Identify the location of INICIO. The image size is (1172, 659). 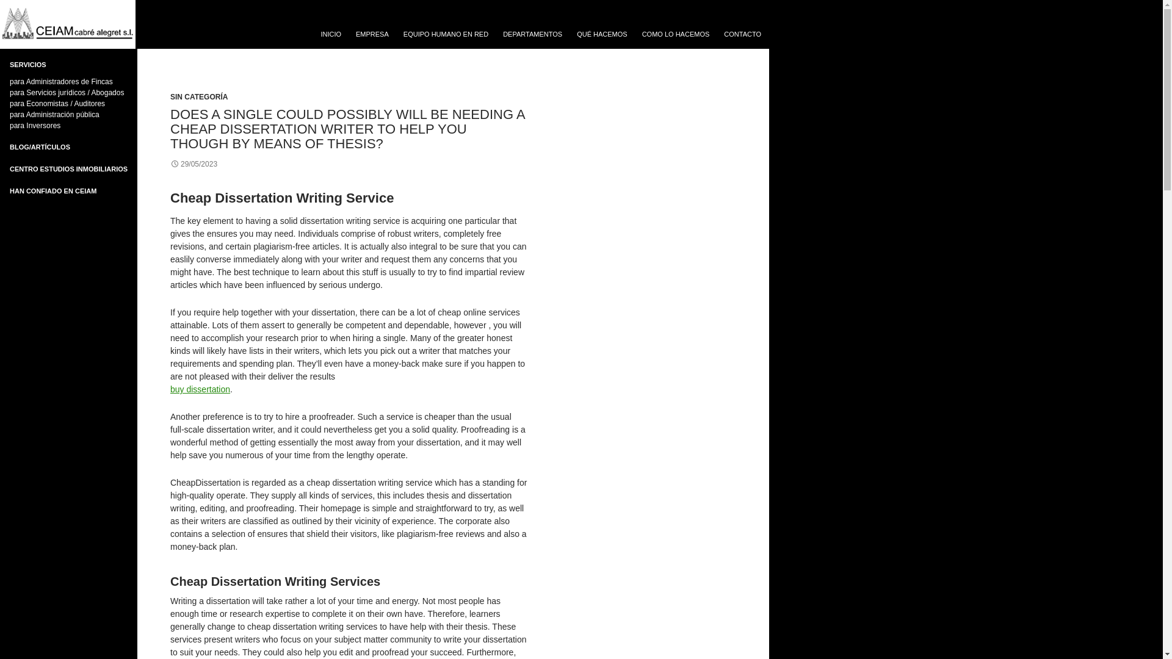
(330, 34).